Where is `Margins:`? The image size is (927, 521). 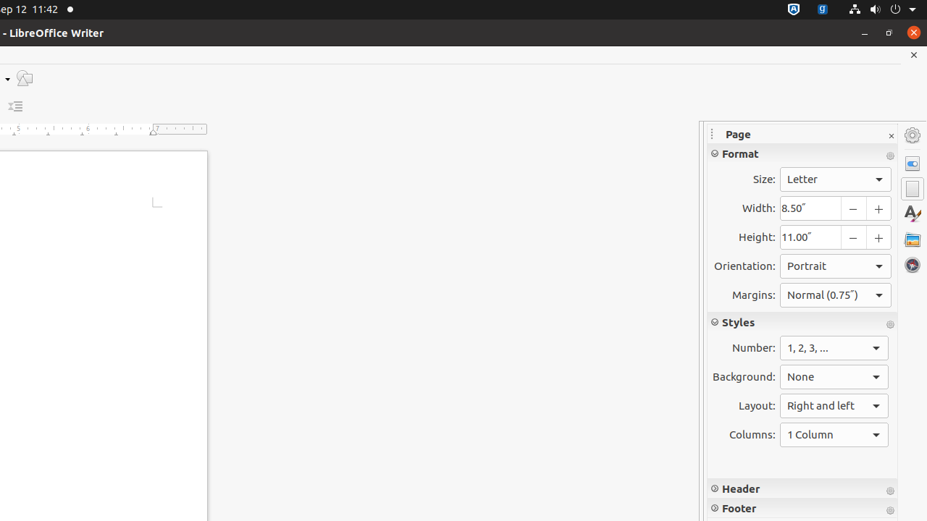 Margins: is located at coordinates (836, 295).